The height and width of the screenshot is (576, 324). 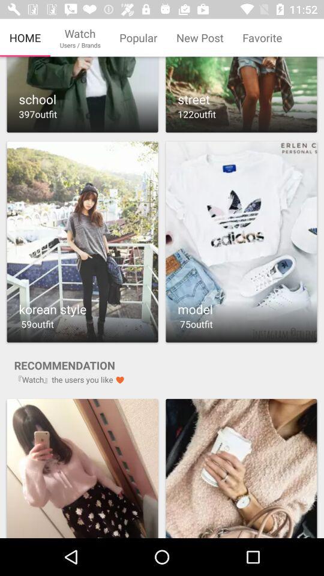 What do you see at coordinates (241, 95) in the screenshot?
I see `select article` at bounding box center [241, 95].